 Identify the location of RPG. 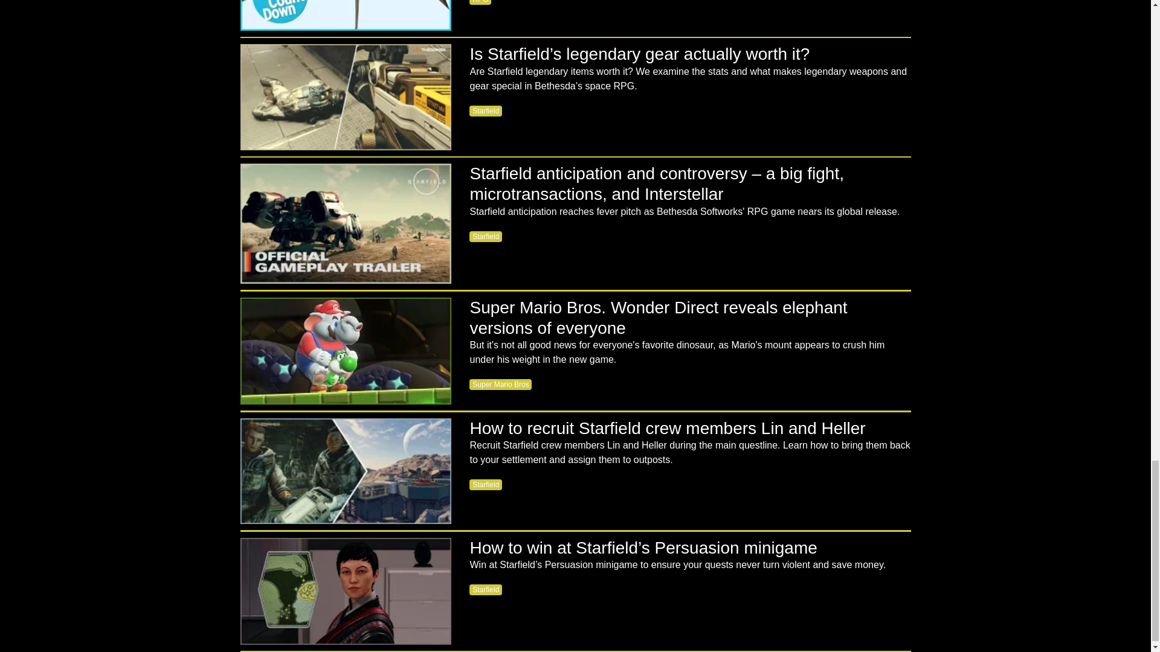
(480, 2).